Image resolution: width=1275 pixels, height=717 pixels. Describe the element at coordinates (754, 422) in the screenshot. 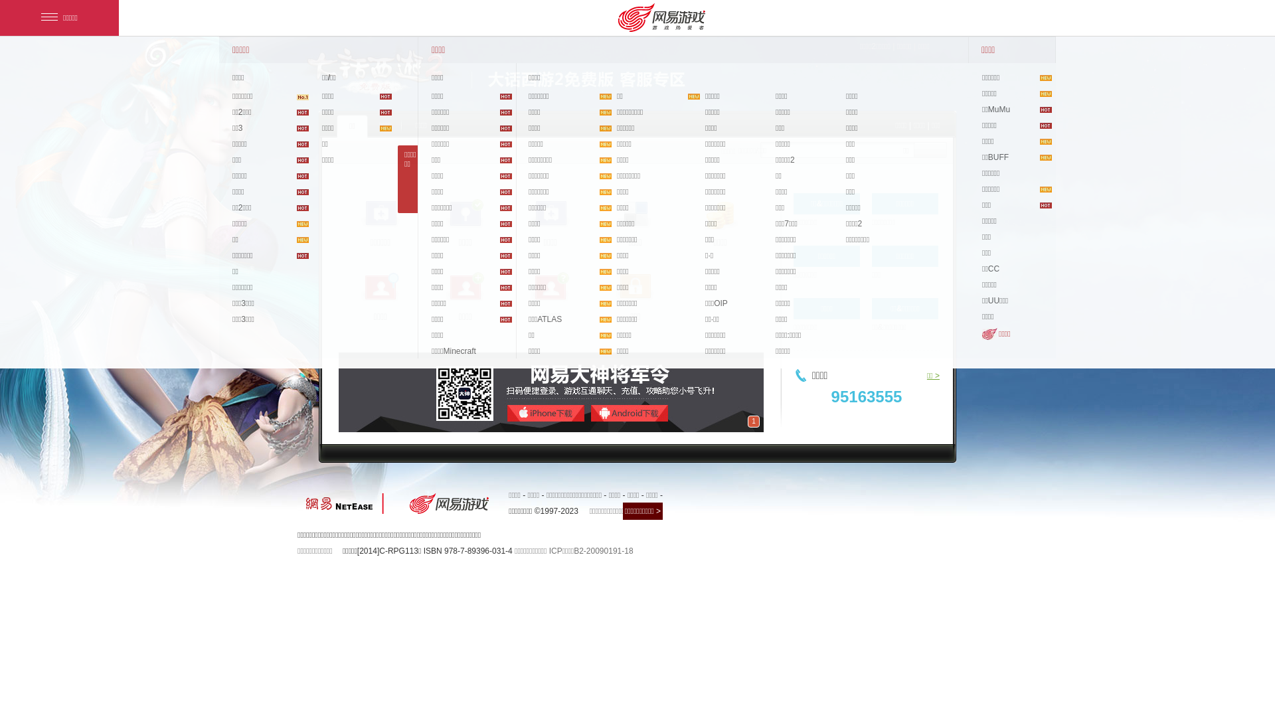

I see `1` at that location.